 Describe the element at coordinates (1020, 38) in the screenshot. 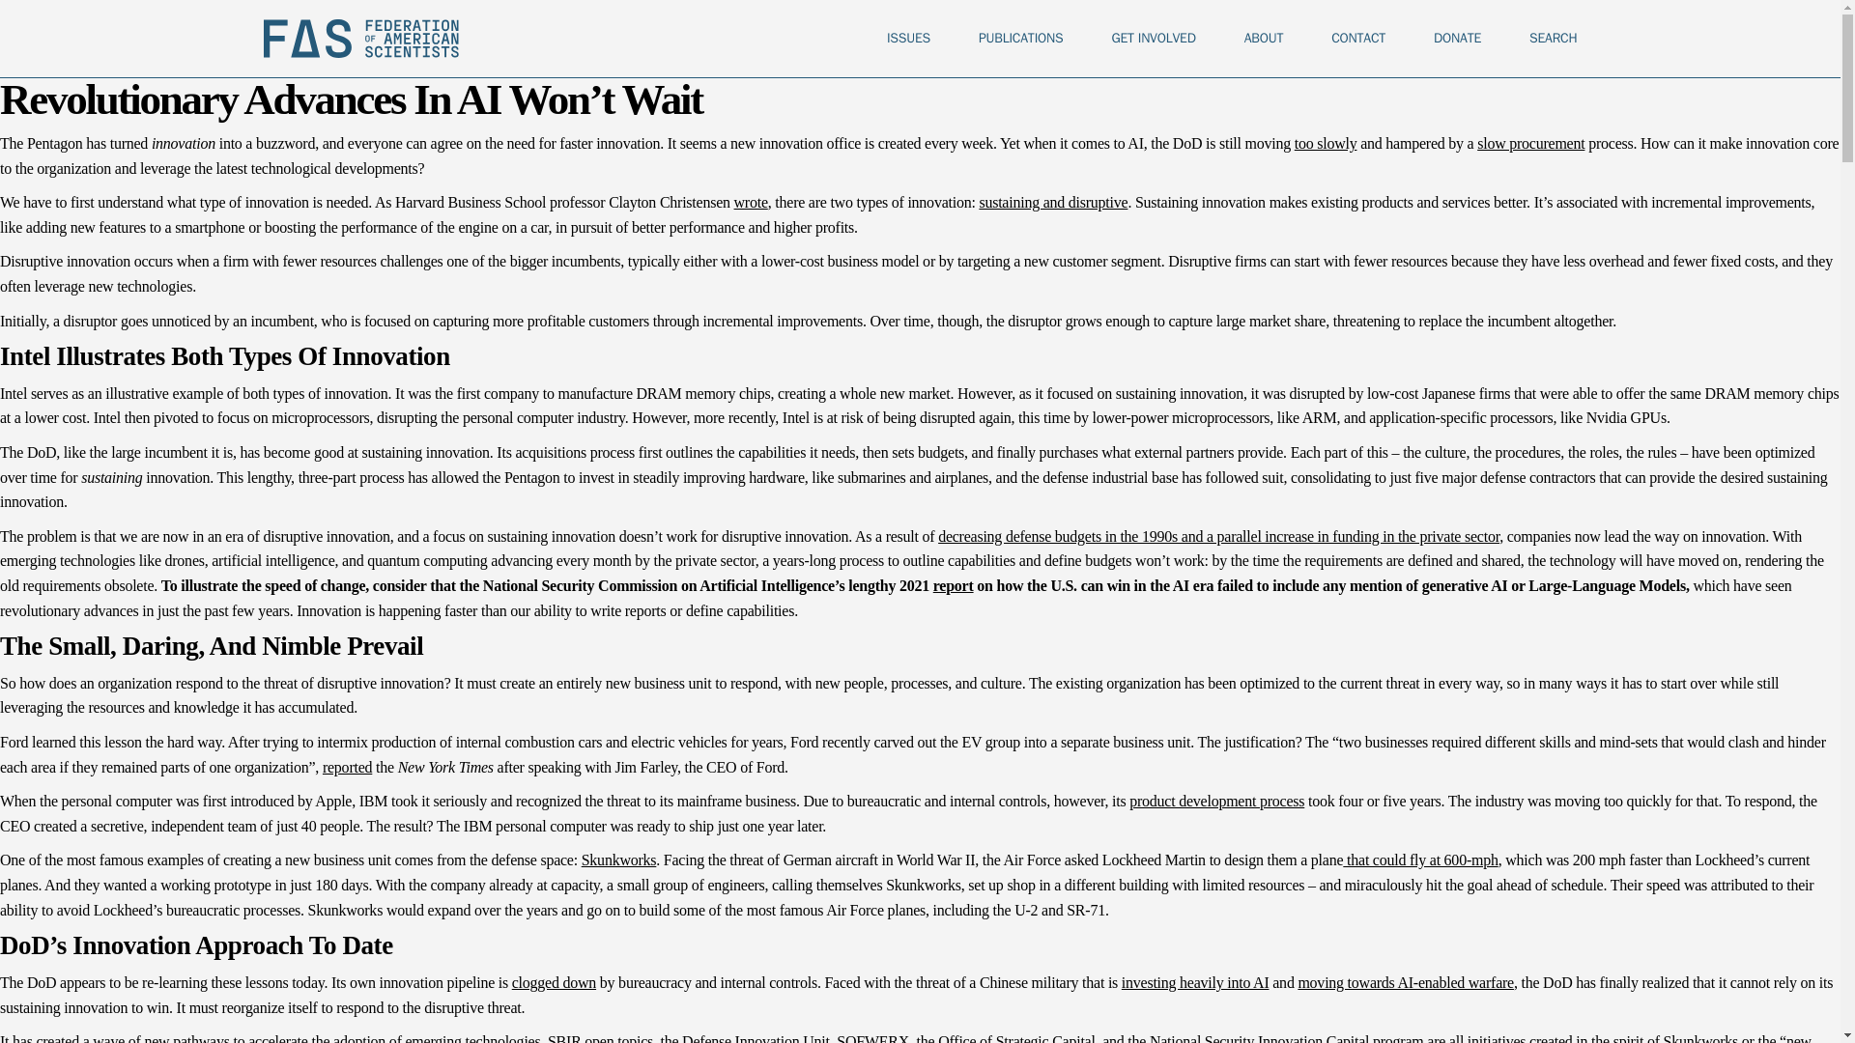

I see `PUBLICATIONS` at that location.